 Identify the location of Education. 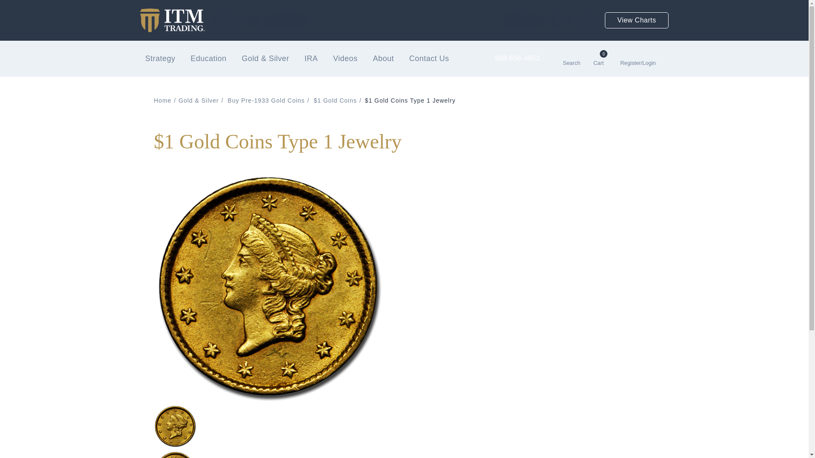
(208, 59).